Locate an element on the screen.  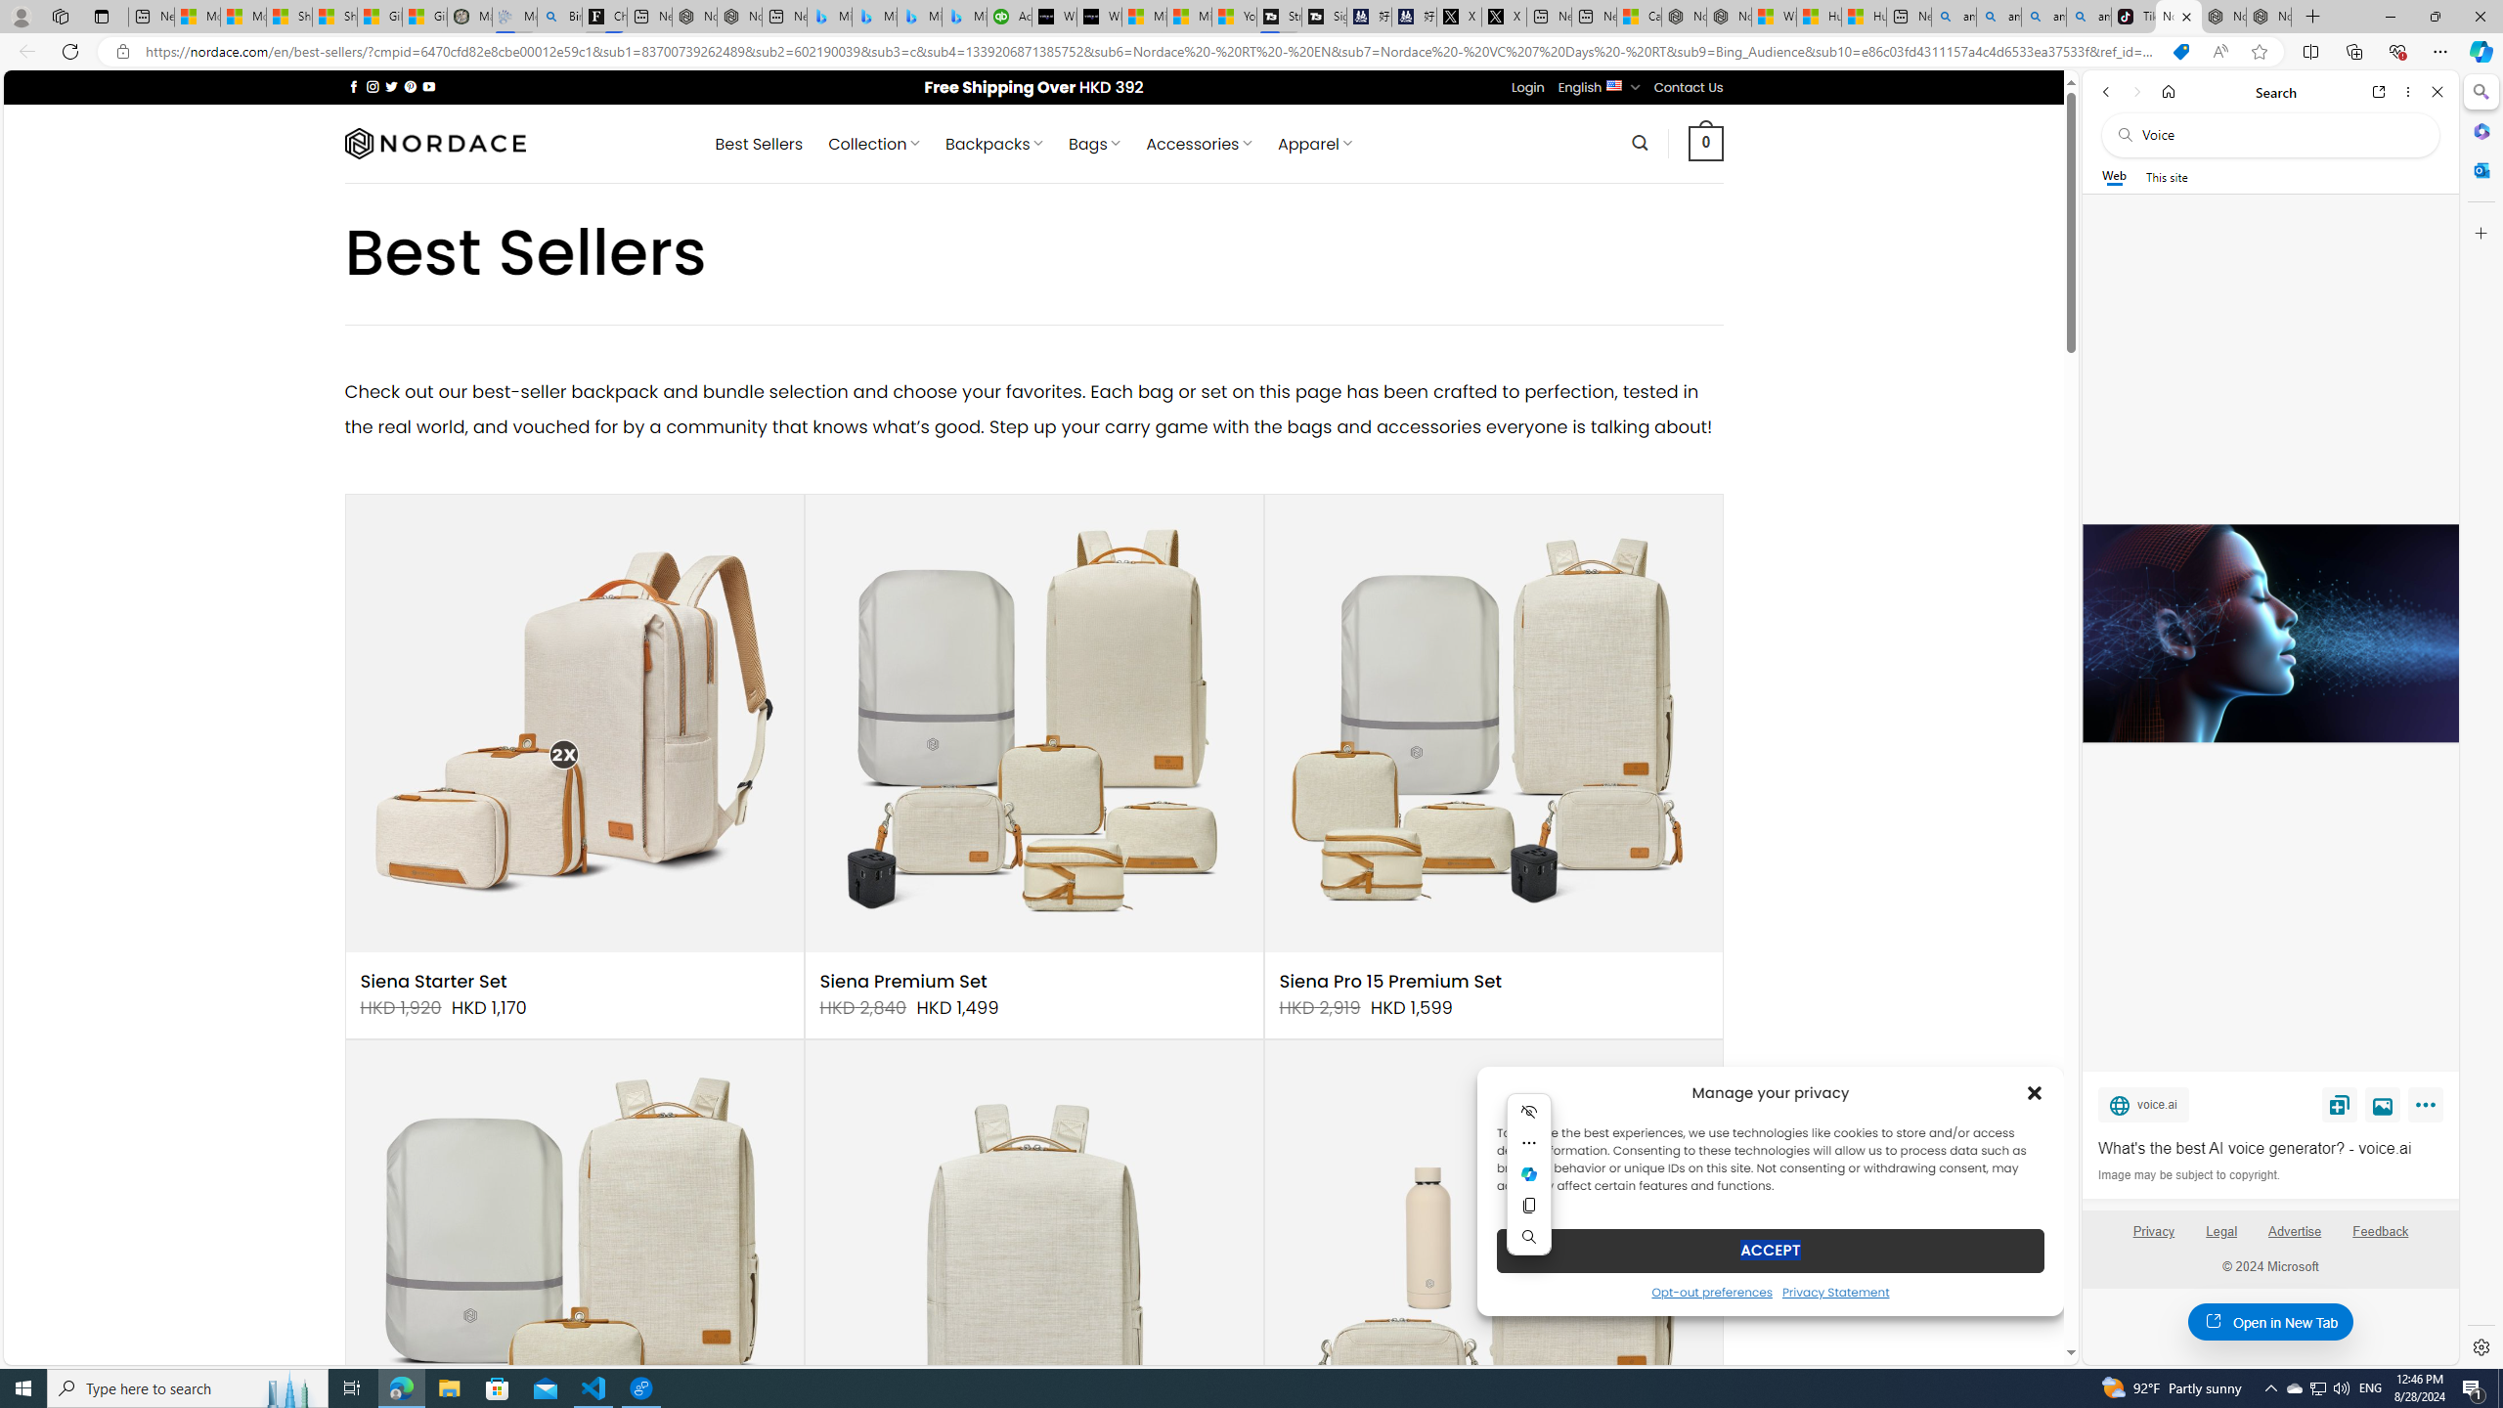
Microsoft Bing Travel - Stays in Bangkok, Bangkok, Thailand is located at coordinates (874, 17).